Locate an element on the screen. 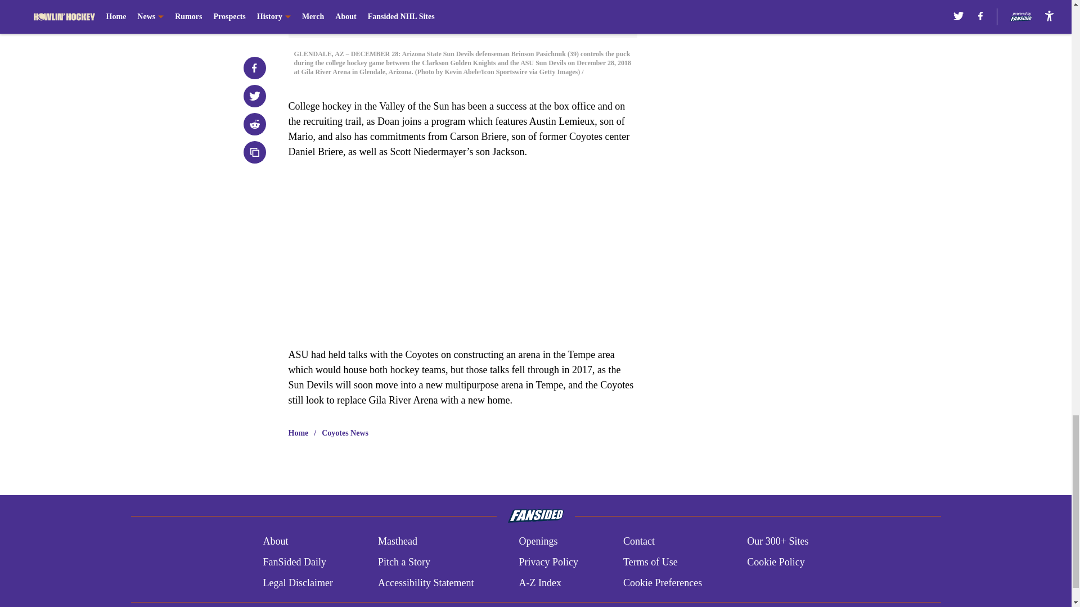 This screenshot has height=607, width=1080. Cookie Preferences is located at coordinates (663, 582).